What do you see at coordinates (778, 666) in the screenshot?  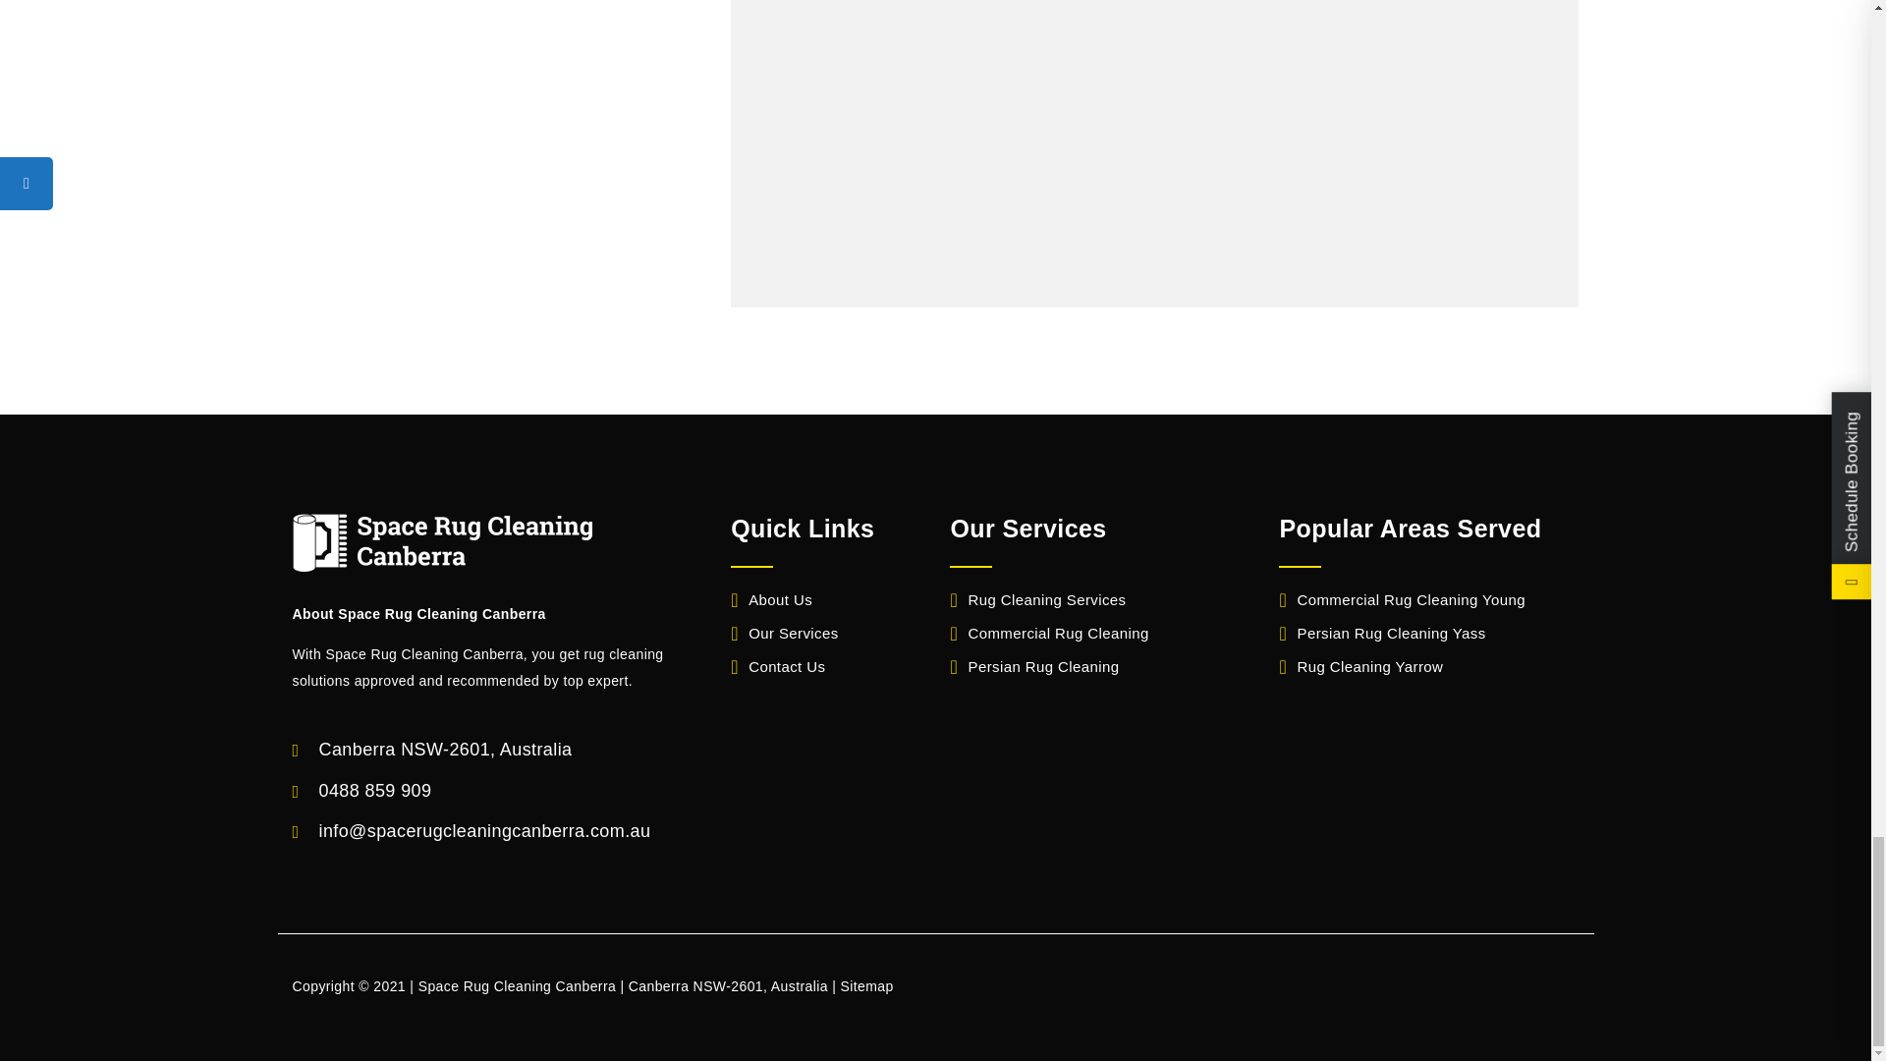 I see `Contact Us` at bounding box center [778, 666].